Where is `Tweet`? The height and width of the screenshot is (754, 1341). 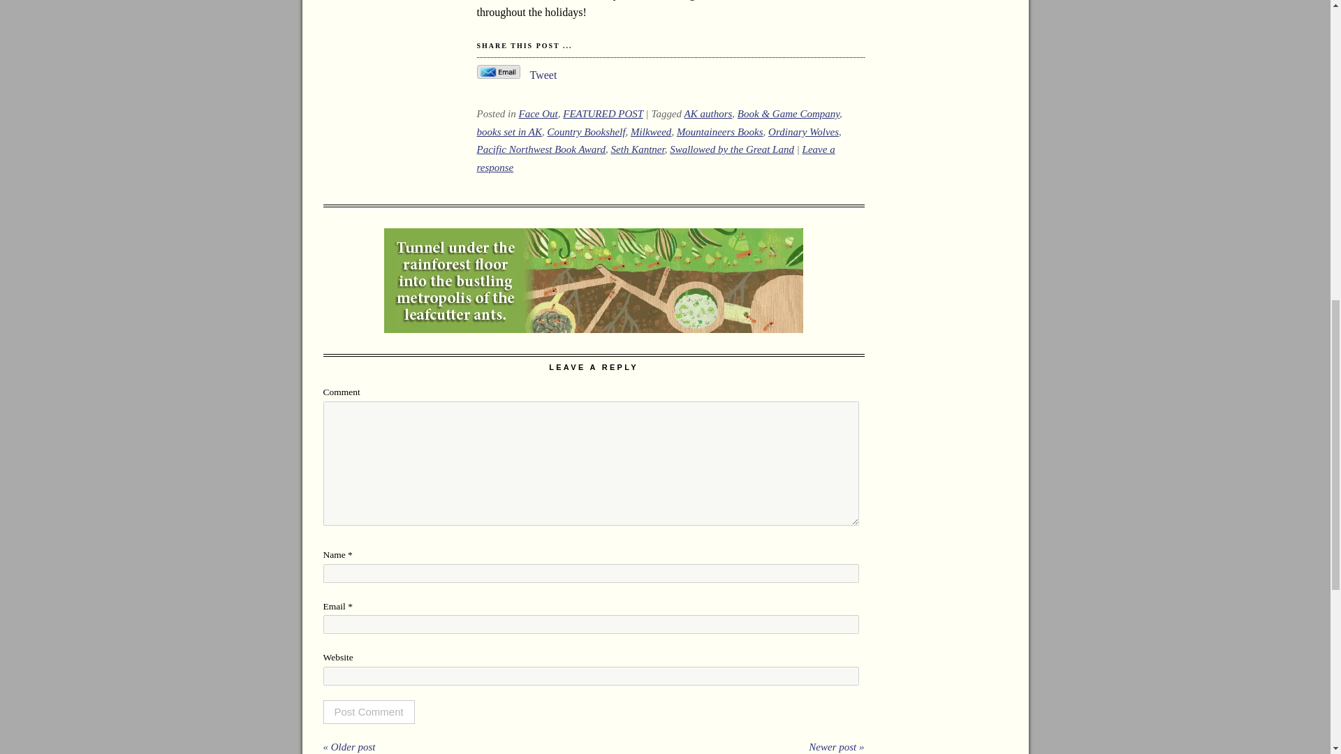 Tweet is located at coordinates (543, 75).